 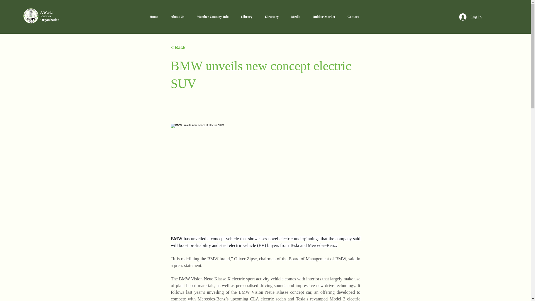 I want to click on Home, so click(x=156, y=17).